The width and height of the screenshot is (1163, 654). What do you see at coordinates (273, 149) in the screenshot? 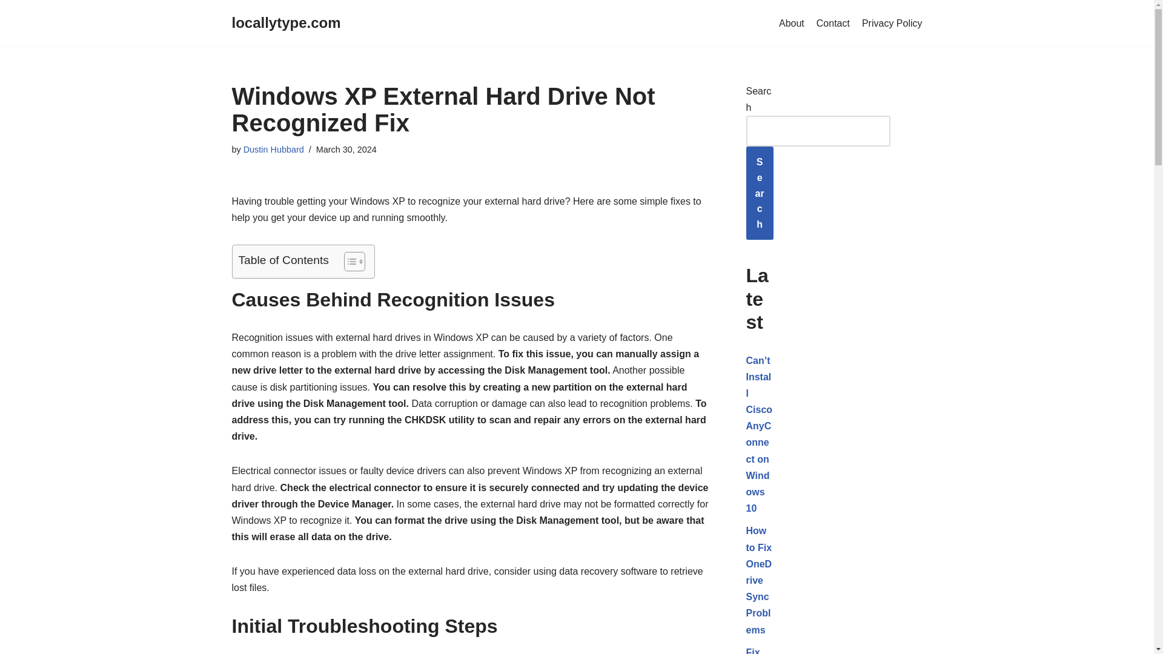
I see `Posts by Dustin Hubbard` at bounding box center [273, 149].